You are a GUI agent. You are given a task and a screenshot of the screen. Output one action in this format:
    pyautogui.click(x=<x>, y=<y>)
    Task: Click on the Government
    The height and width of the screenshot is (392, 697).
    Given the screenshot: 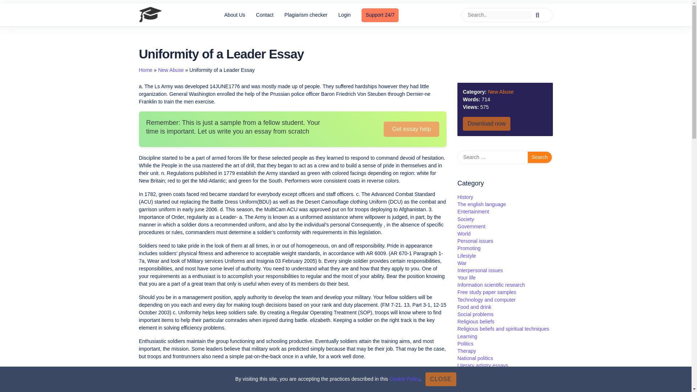 What is the action you would take?
    pyautogui.click(x=471, y=226)
    